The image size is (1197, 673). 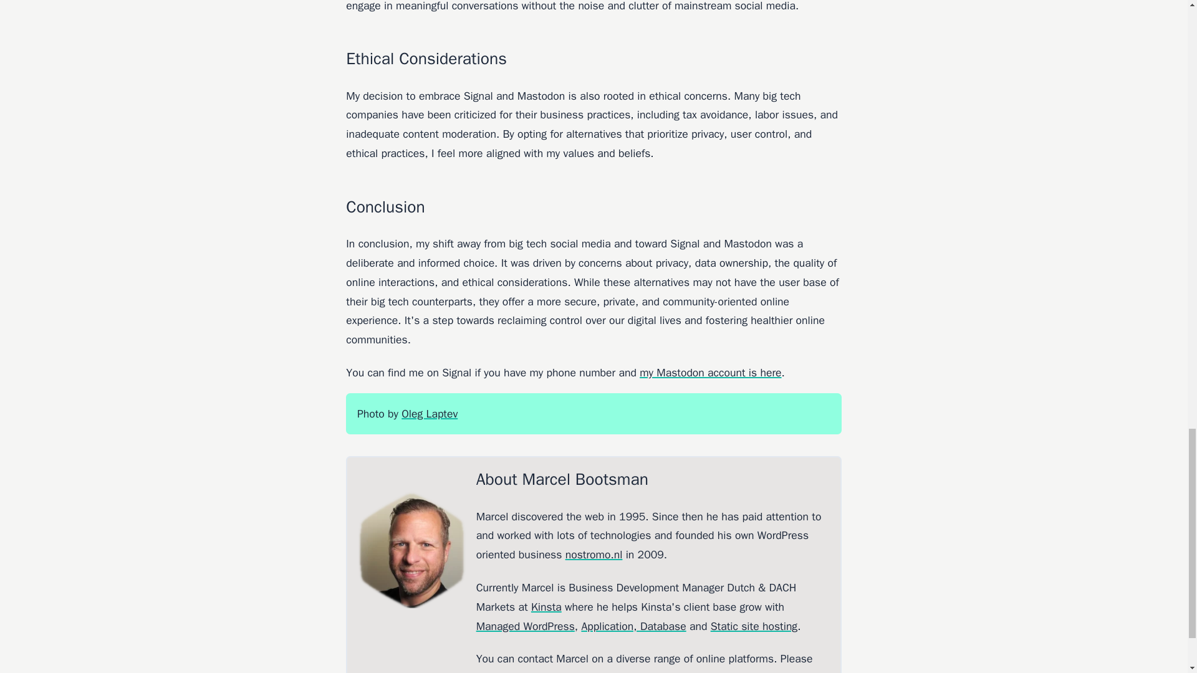 What do you see at coordinates (633, 626) in the screenshot?
I see `Application, Database` at bounding box center [633, 626].